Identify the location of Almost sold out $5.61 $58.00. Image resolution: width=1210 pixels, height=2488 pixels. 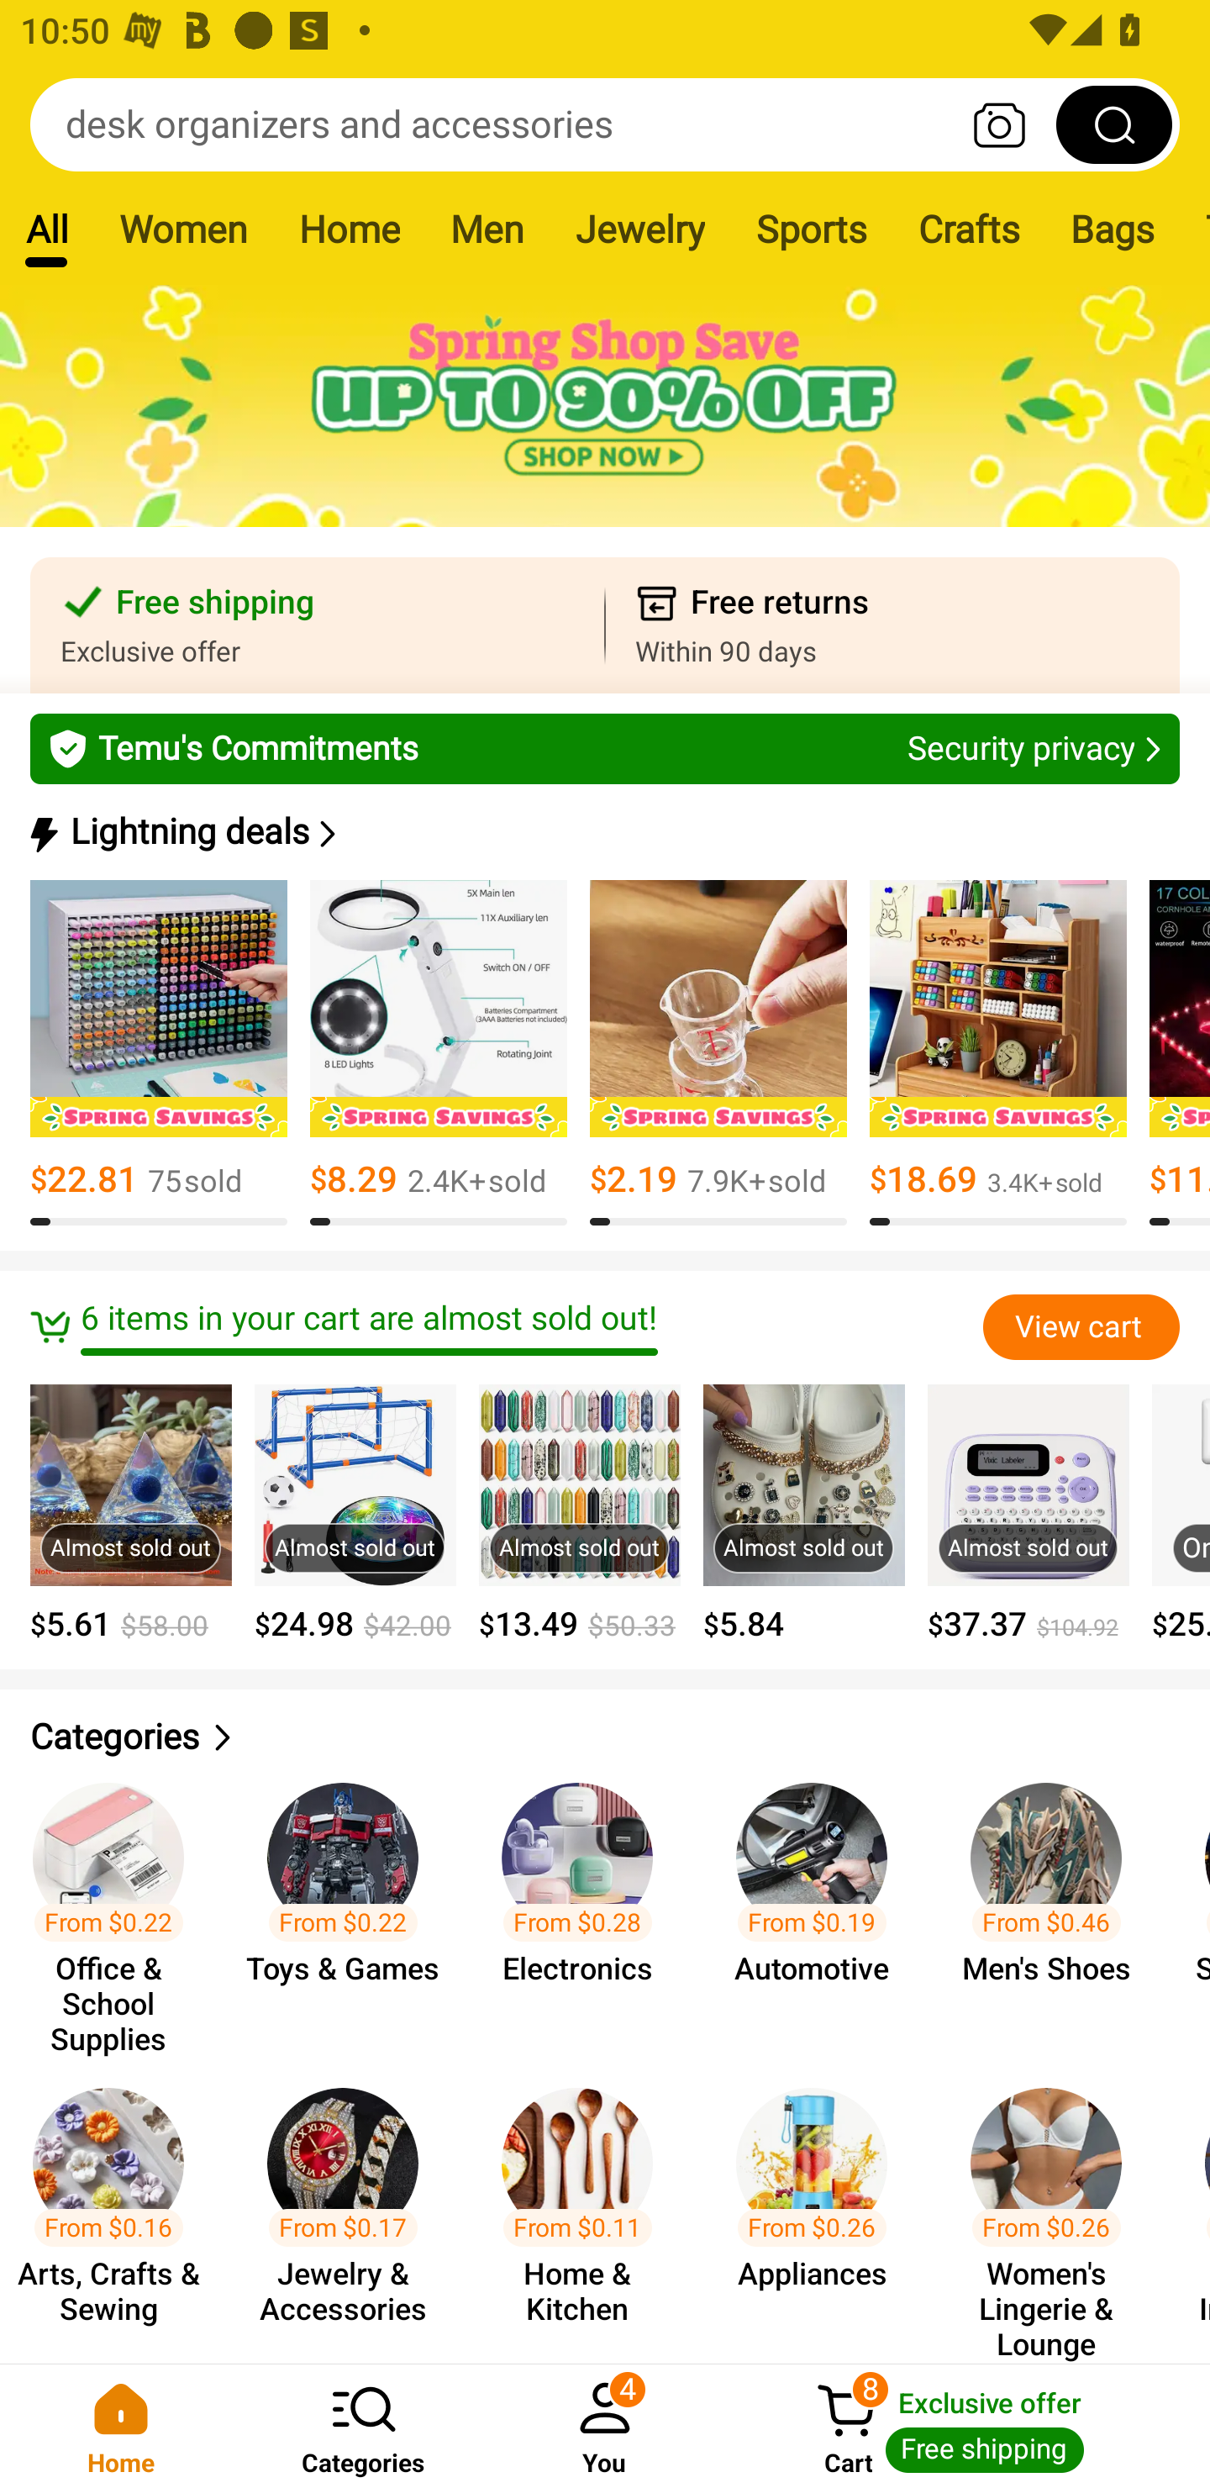
(131, 1513).